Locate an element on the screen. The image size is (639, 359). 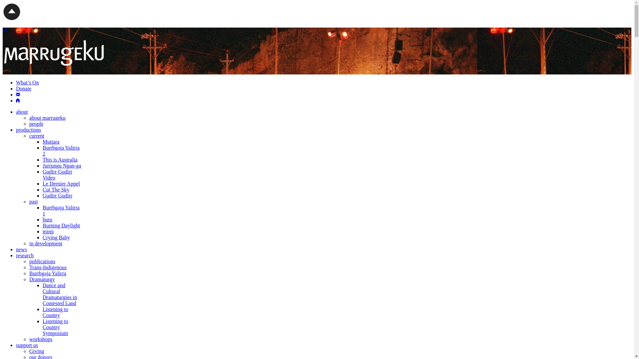
Listening to Country Symposium is located at coordinates (55, 327).